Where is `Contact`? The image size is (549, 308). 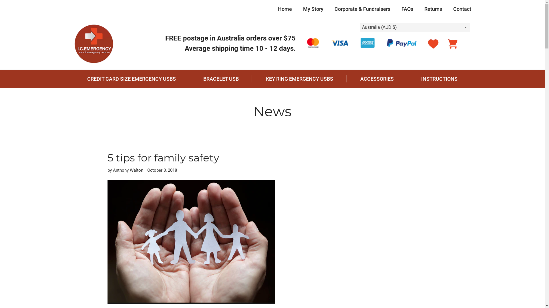
Contact is located at coordinates (462, 9).